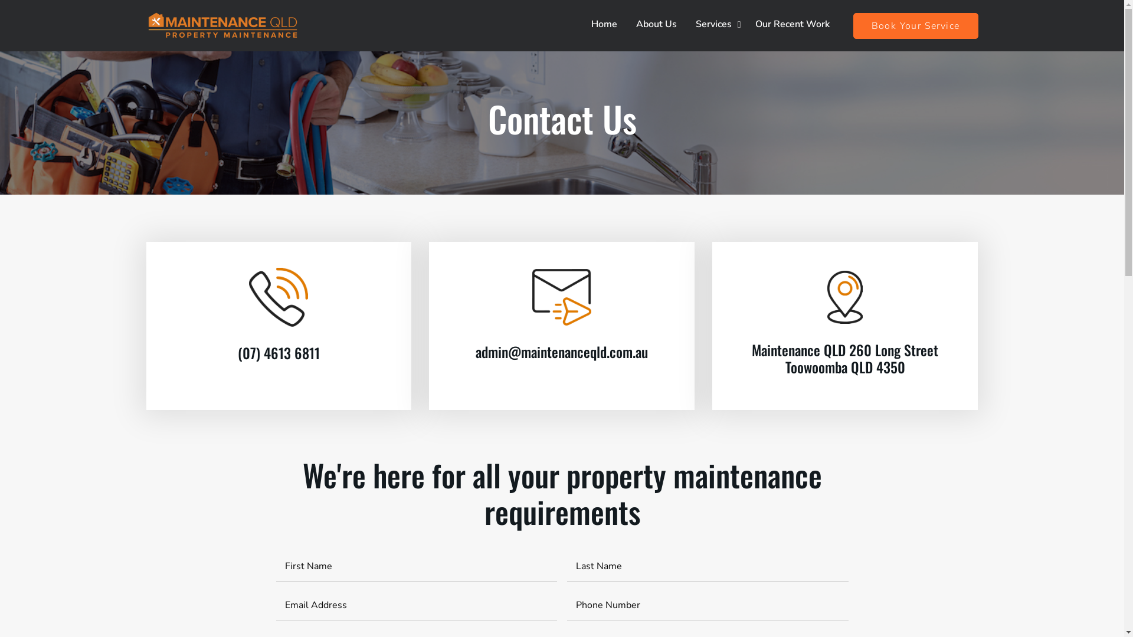  I want to click on Book Your Service, so click(916, 26).